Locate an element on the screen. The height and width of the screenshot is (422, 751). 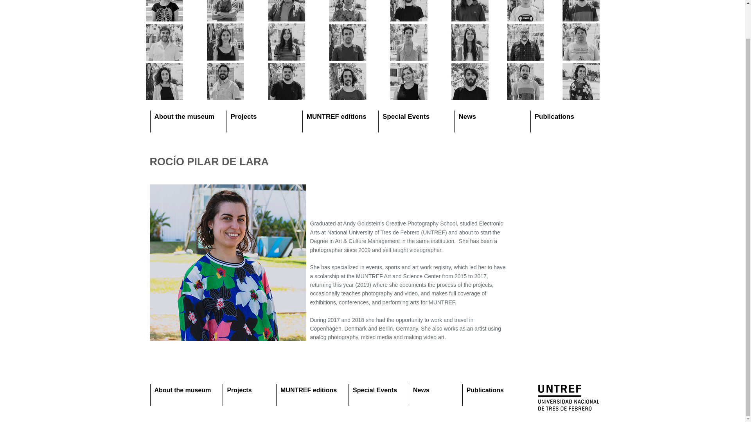
Projects is located at coordinates (239, 390).